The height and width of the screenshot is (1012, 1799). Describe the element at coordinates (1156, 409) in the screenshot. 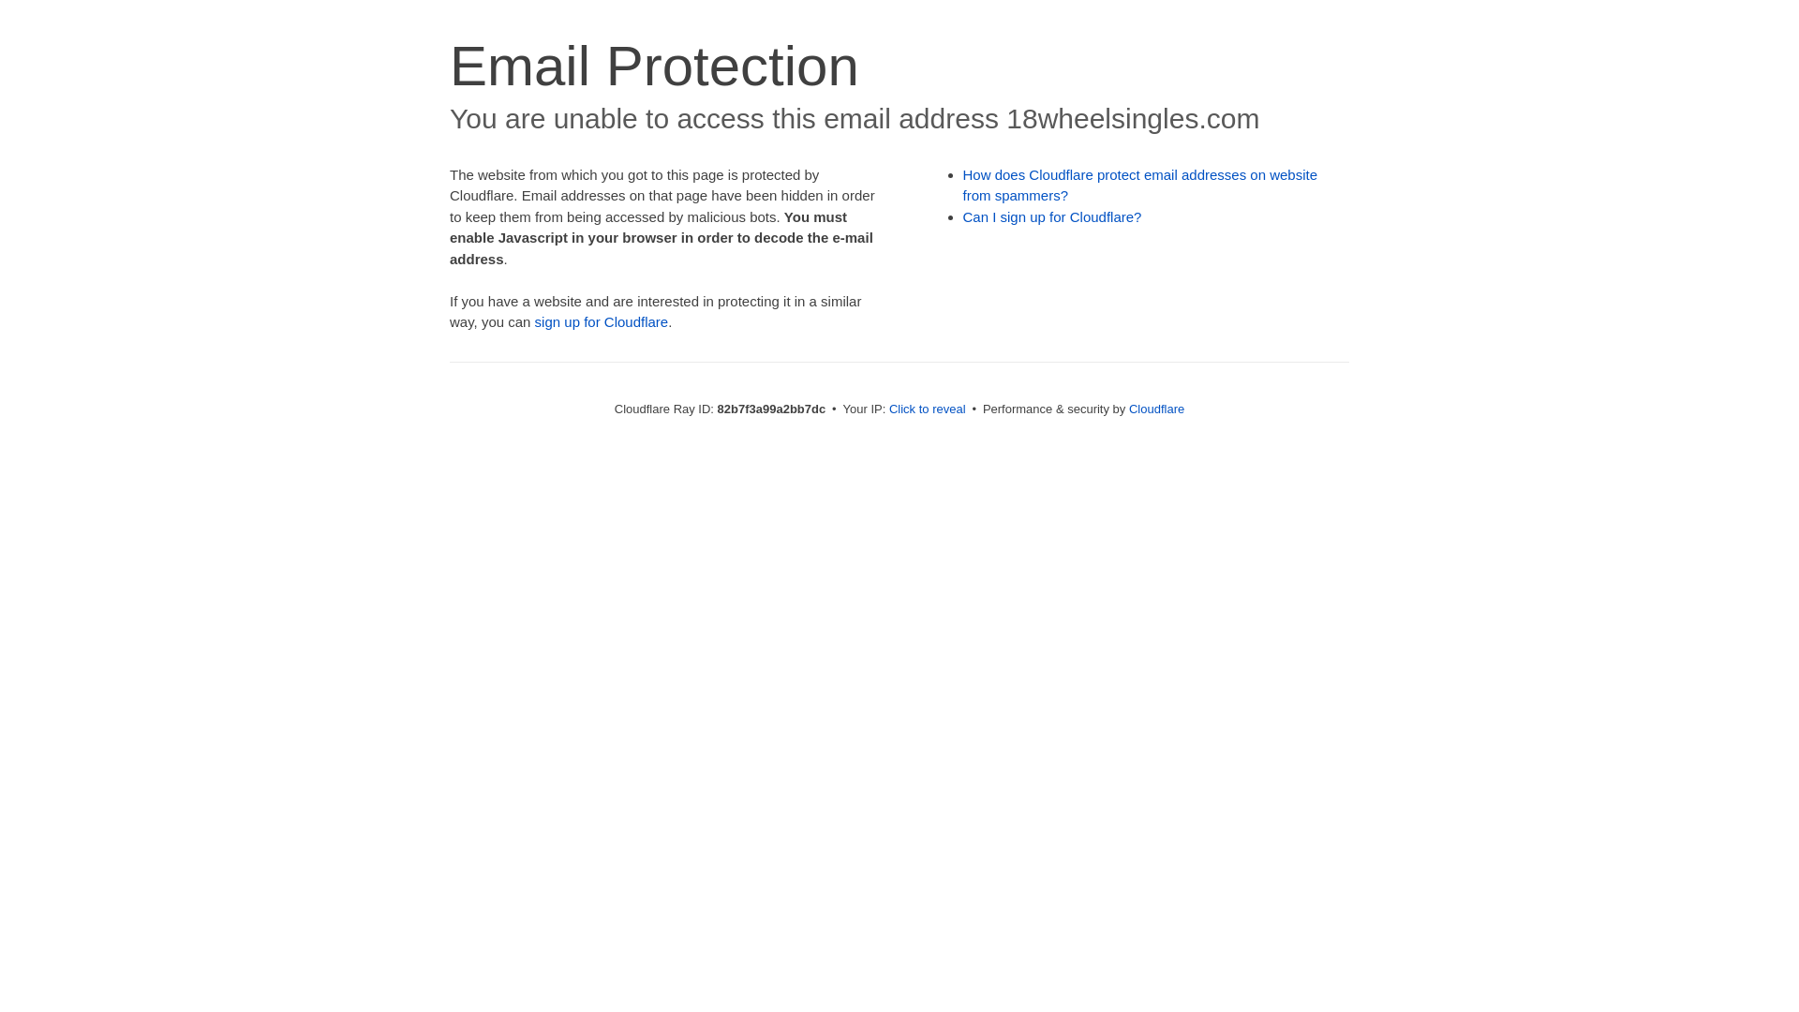

I see `Cloudflare` at that location.